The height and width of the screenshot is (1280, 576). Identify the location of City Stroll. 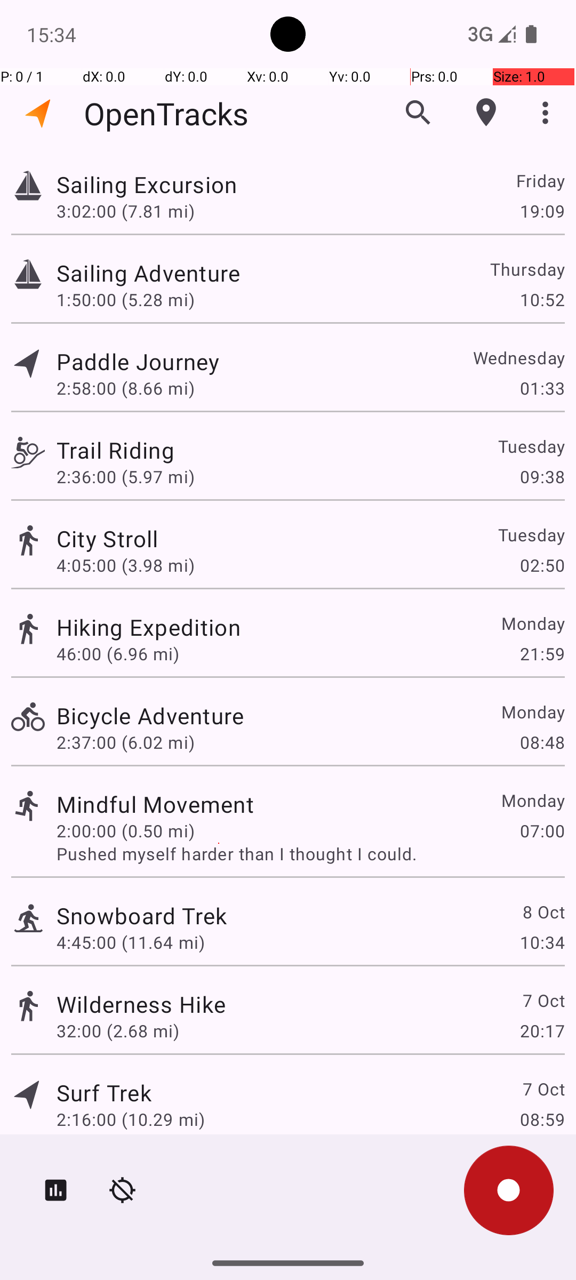
(108, 539).